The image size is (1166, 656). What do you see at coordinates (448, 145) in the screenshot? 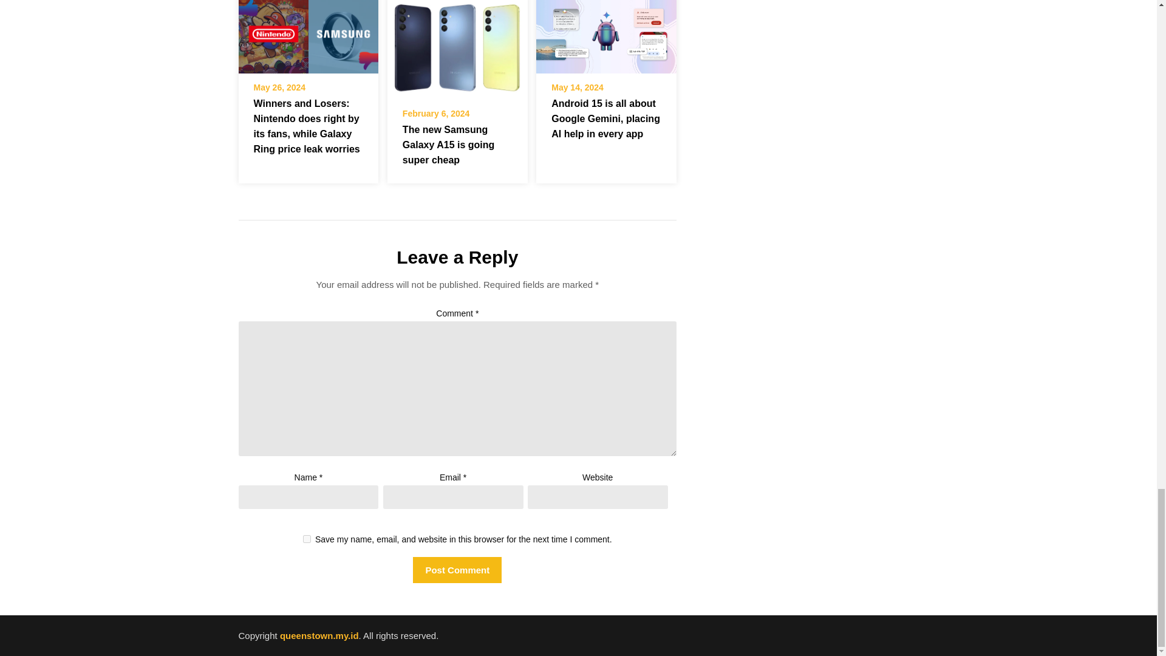
I see `The new Samsung Galaxy A15 is going super cheap` at bounding box center [448, 145].